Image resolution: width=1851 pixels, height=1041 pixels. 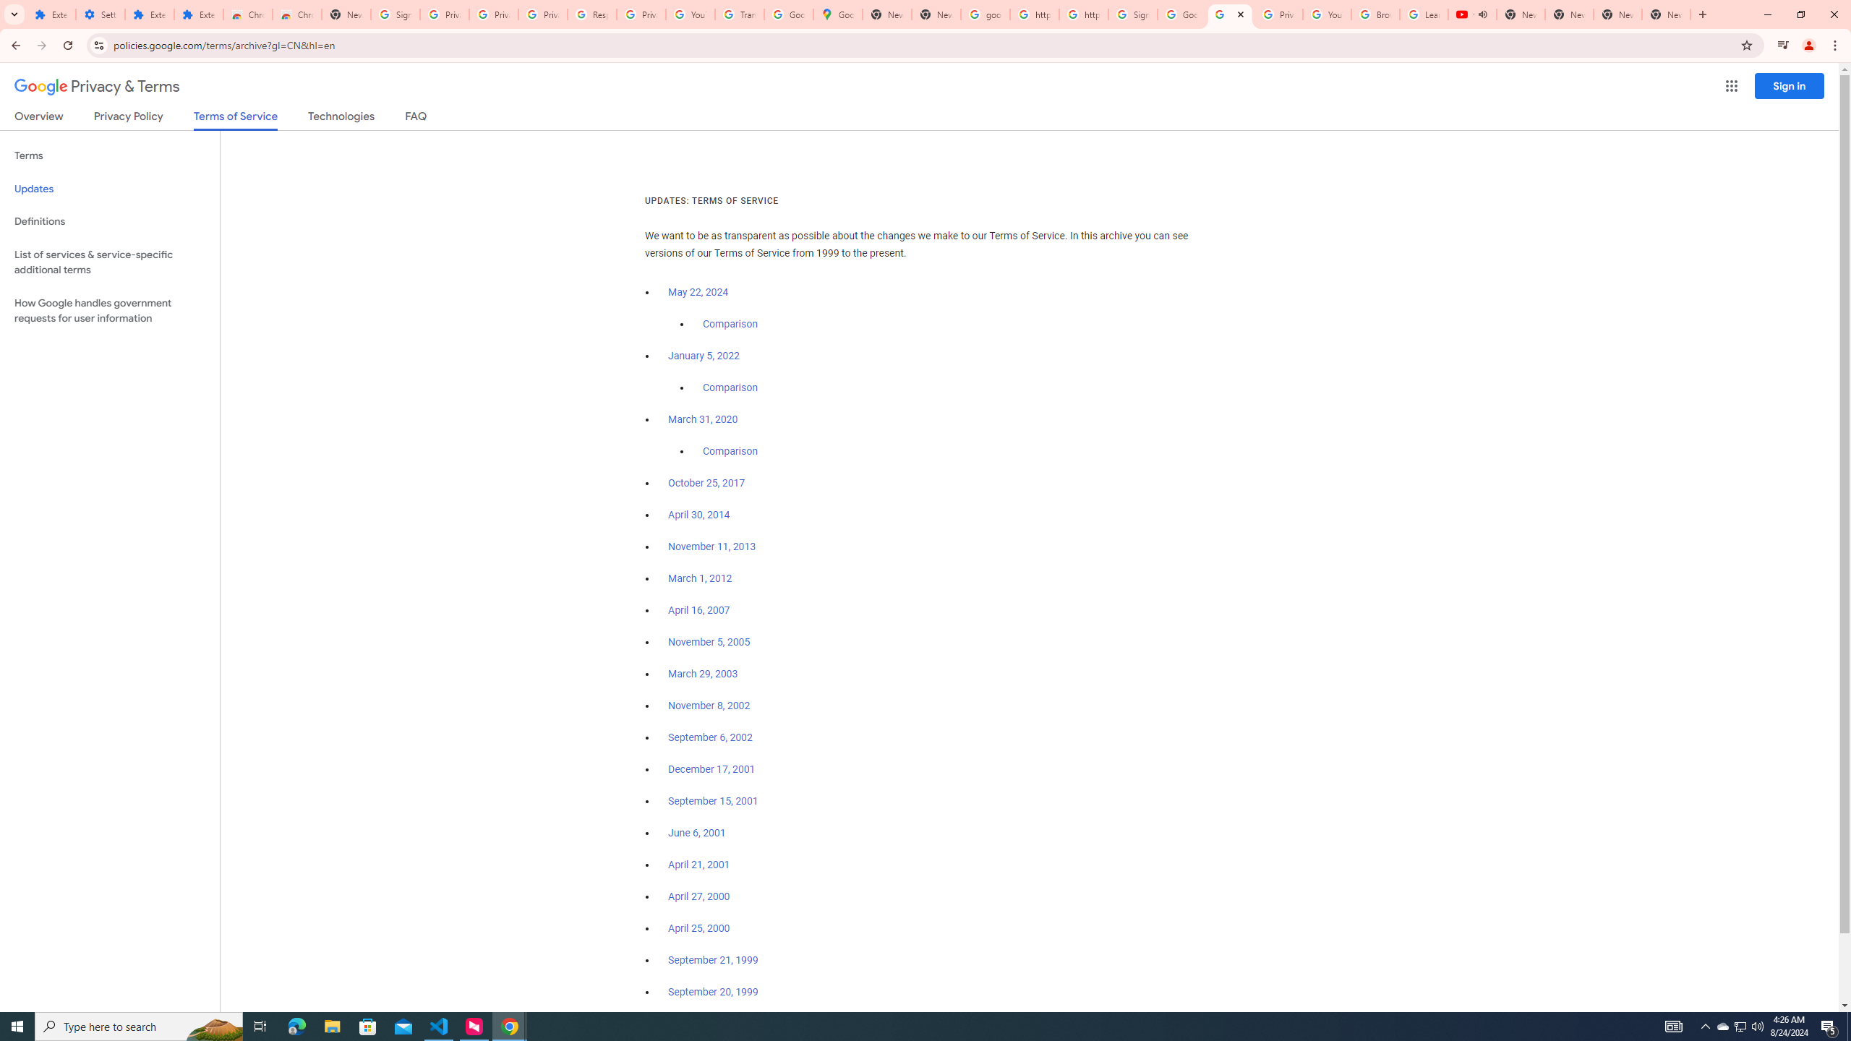 What do you see at coordinates (52, 14) in the screenshot?
I see `Extensions` at bounding box center [52, 14].